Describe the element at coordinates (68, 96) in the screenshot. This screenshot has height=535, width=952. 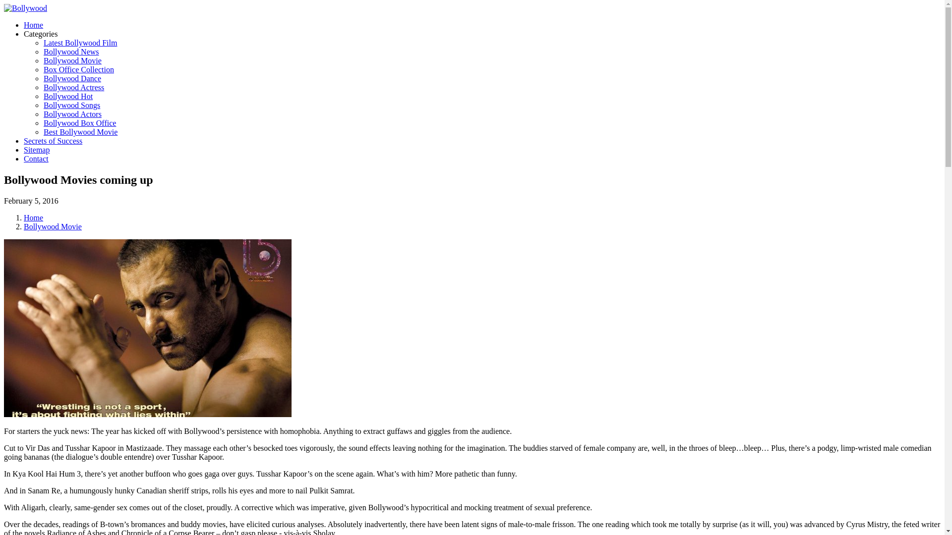
I see `Bollywood Hot` at that location.